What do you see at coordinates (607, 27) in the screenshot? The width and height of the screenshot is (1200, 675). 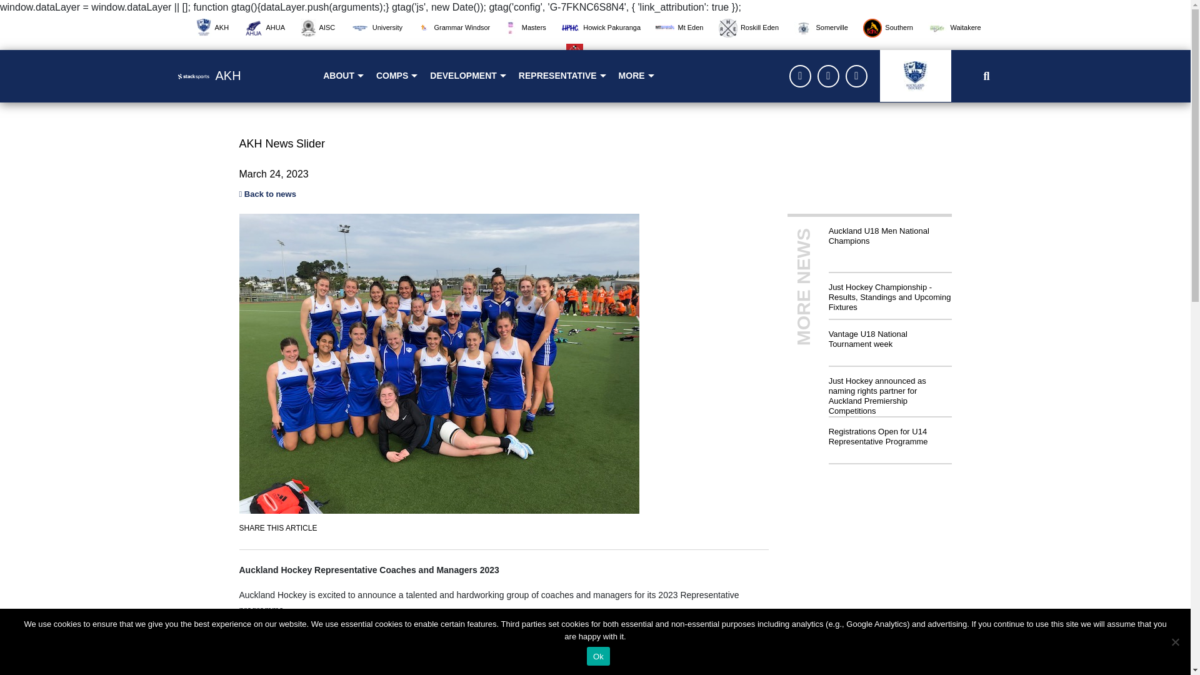 I see `Howick Pakuranga` at bounding box center [607, 27].